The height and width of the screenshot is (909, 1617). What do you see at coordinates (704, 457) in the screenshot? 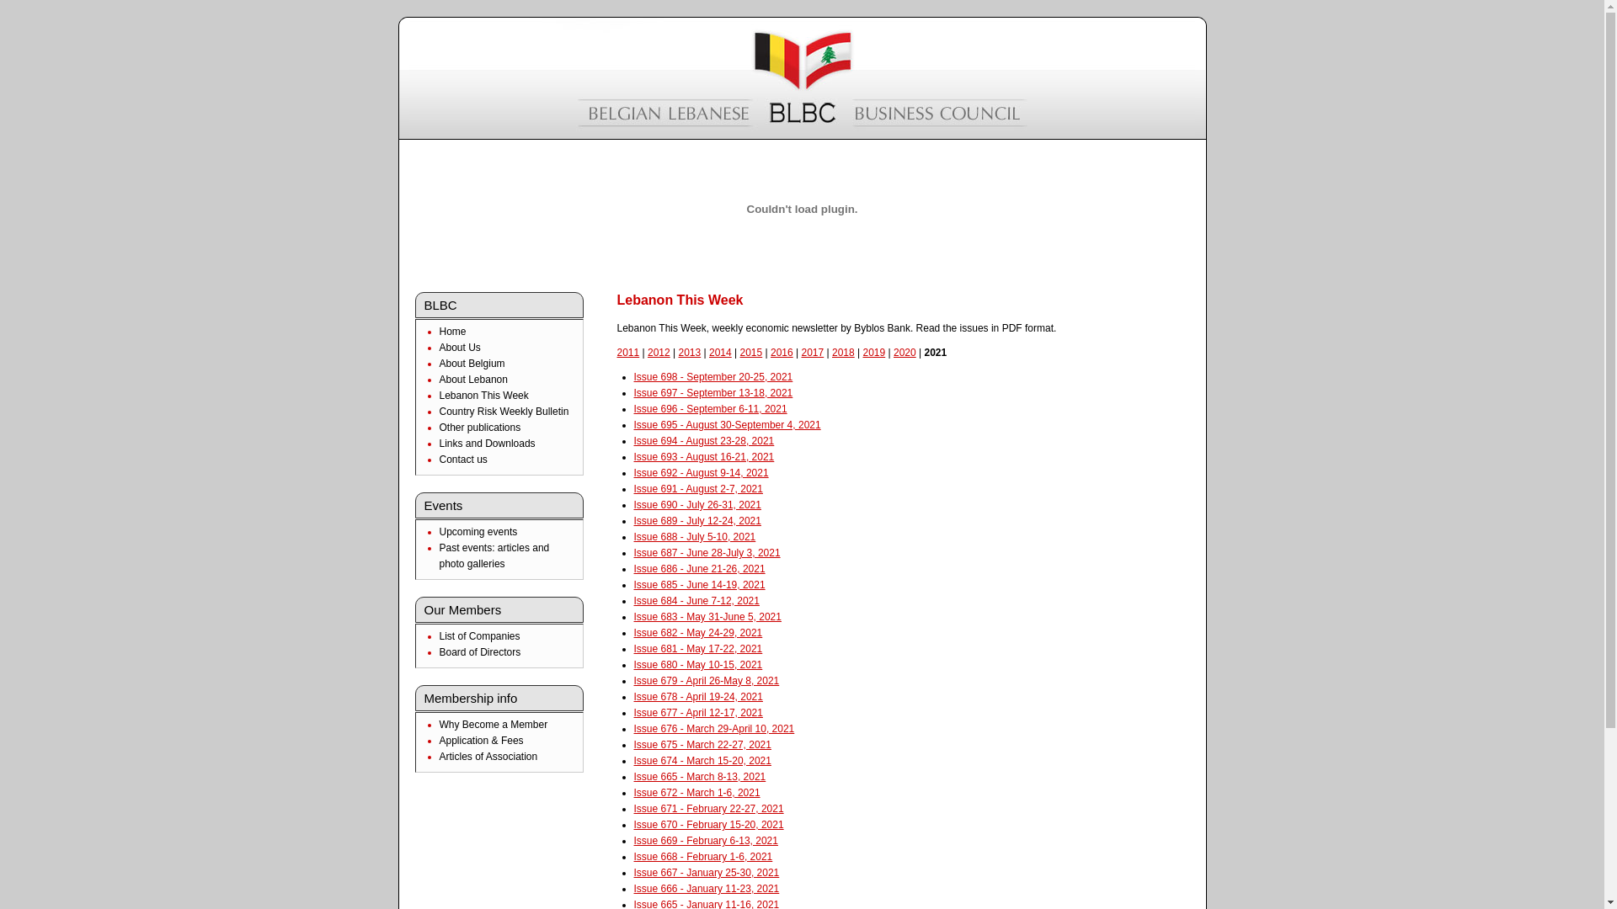
I see `Issue 693 - August 16-21, 2021` at bounding box center [704, 457].